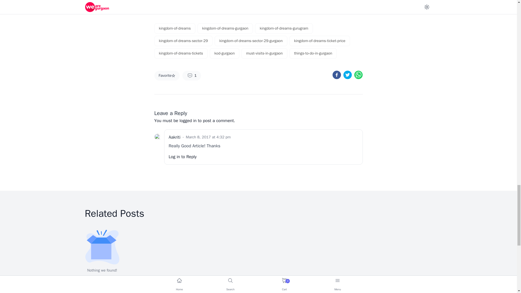 The height and width of the screenshot is (293, 521). What do you see at coordinates (174, 28) in the screenshot?
I see `kingdom-of-dreams` at bounding box center [174, 28].